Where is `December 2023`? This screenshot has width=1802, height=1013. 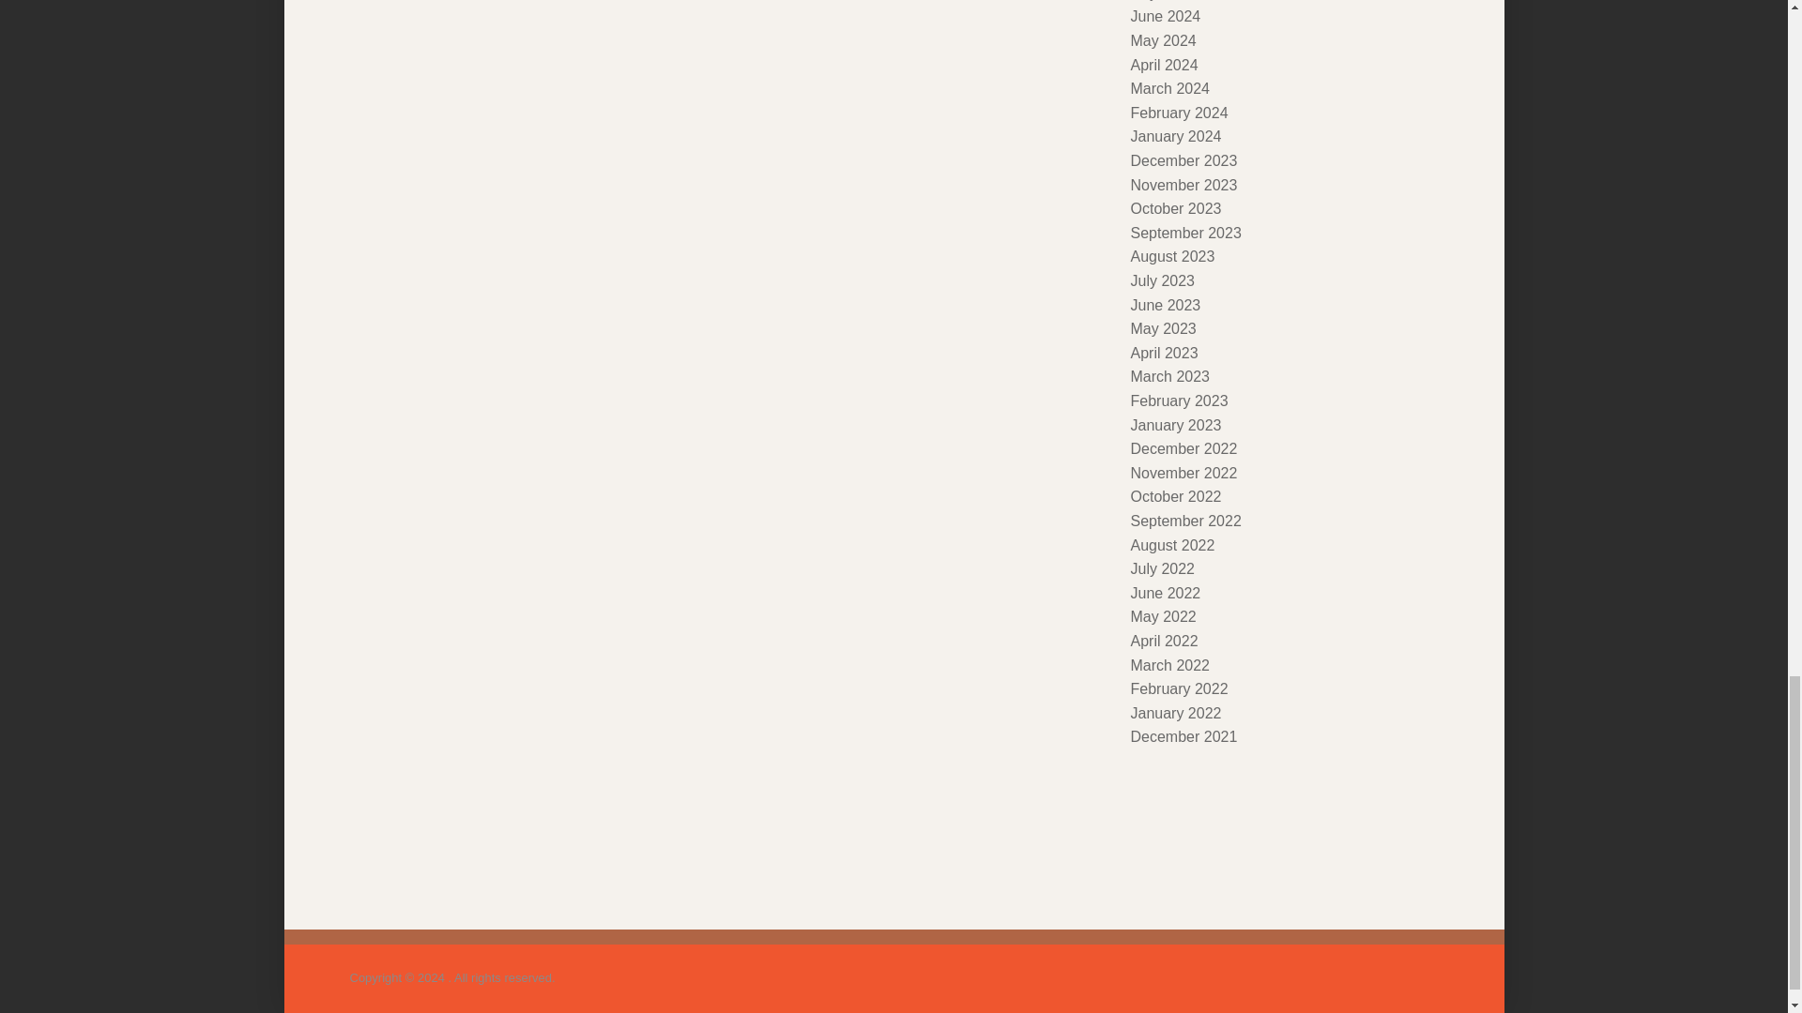 December 2023 is located at coordinates (1183, 161).